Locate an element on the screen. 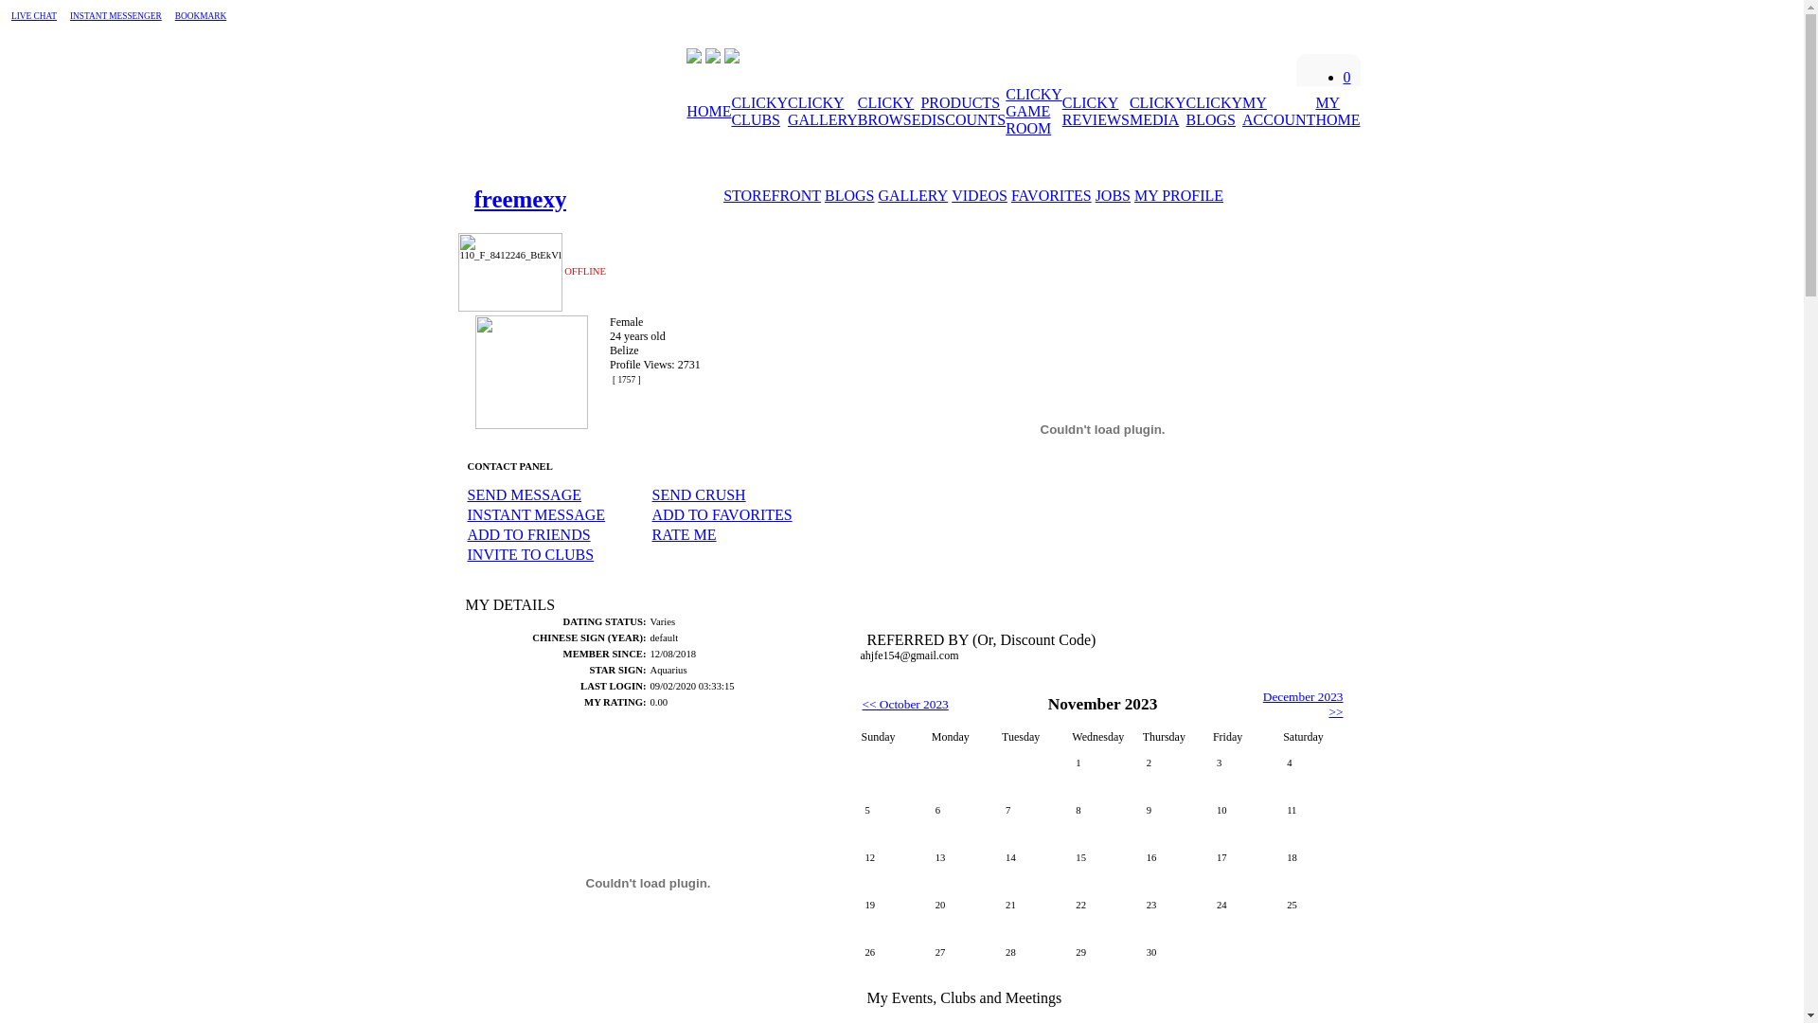 The height and width of the screenshot is (1023, 1818). MY
ACCOUNT is located at coordinates (1278, 112).